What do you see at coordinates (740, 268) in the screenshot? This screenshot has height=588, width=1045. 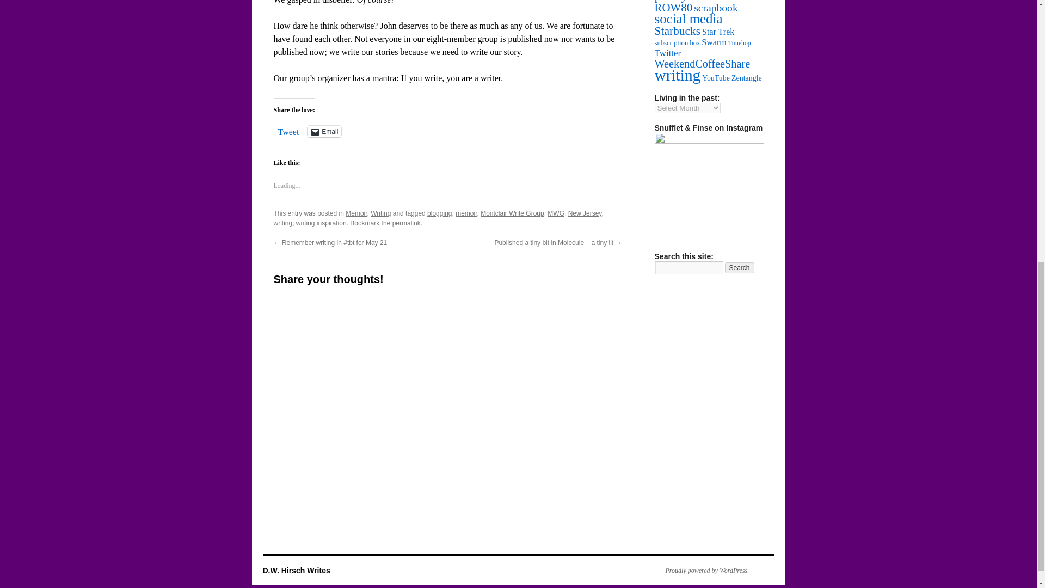 I see `Search` at bounding box center [740, 268].